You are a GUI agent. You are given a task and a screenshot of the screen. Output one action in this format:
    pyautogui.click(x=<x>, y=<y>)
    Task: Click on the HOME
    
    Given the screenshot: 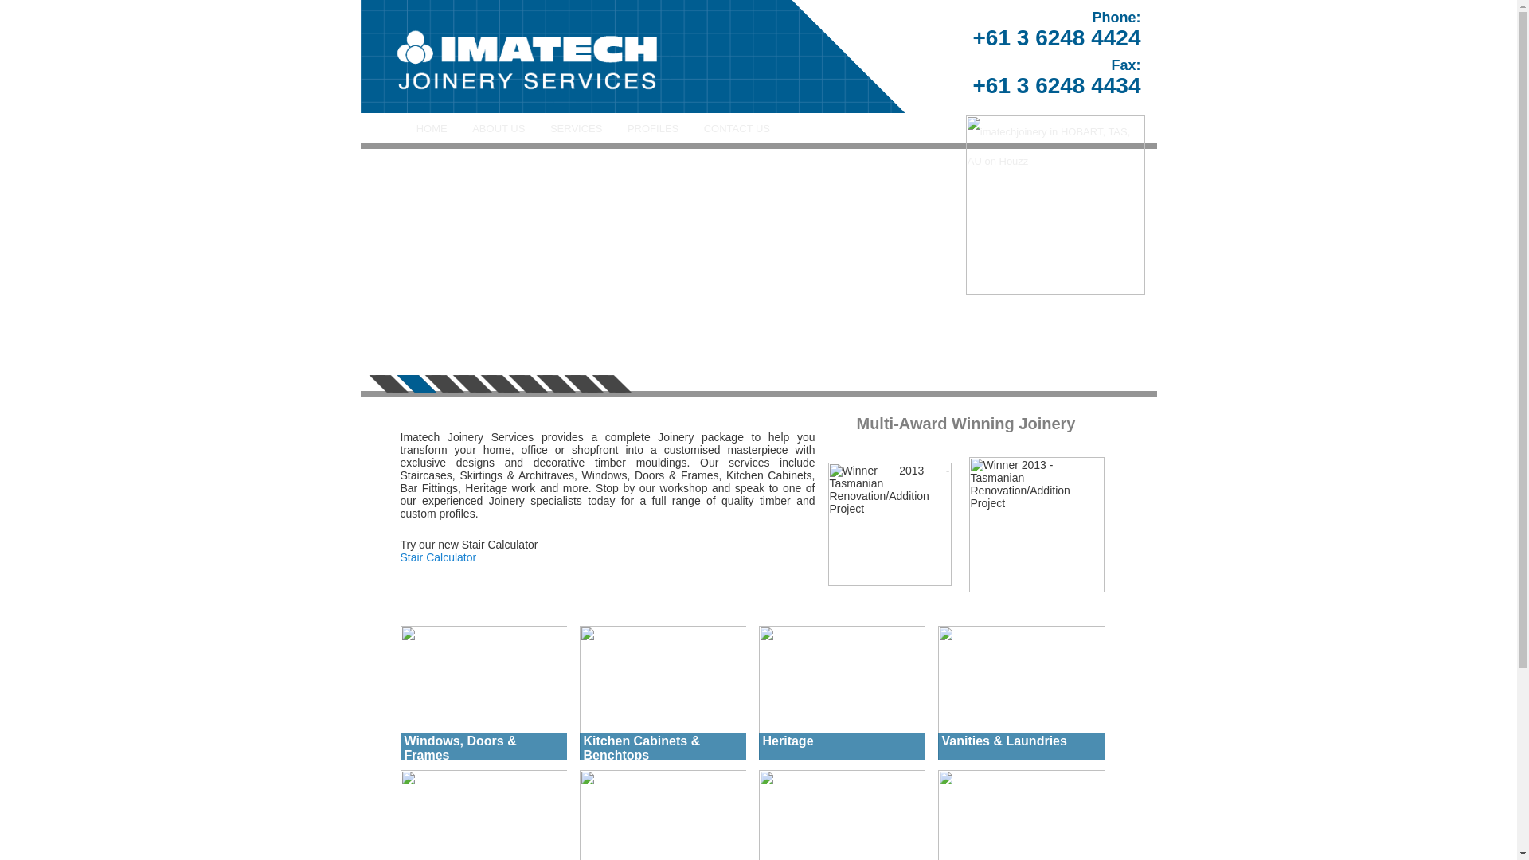 What is the action you would take?
    pyautogui.click(x=432, y=129)
    